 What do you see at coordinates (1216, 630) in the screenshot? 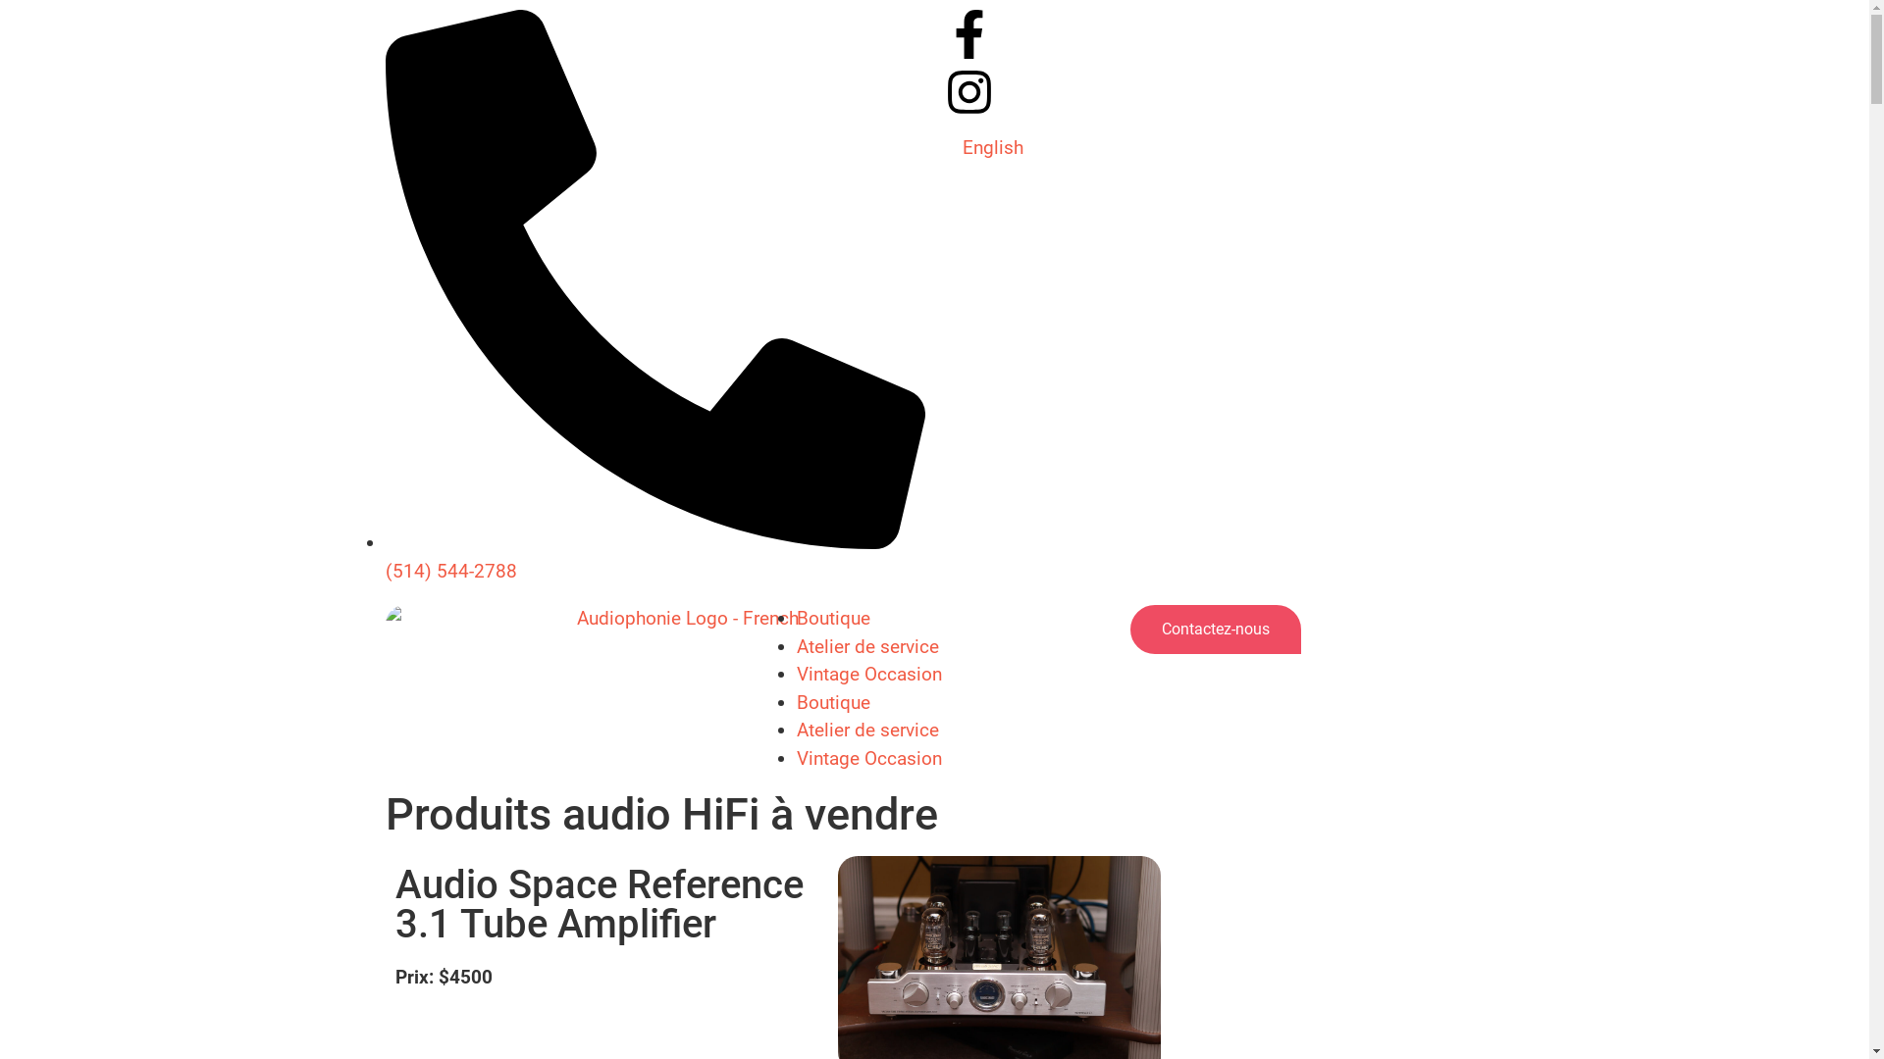
I see `Contactez-nous` at bounding box center [1216, 630].